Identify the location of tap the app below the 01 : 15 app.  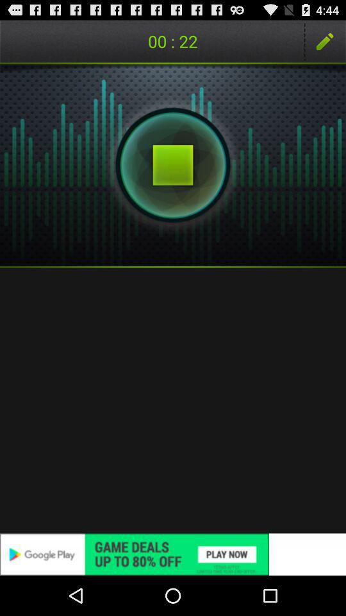
(173, 165).